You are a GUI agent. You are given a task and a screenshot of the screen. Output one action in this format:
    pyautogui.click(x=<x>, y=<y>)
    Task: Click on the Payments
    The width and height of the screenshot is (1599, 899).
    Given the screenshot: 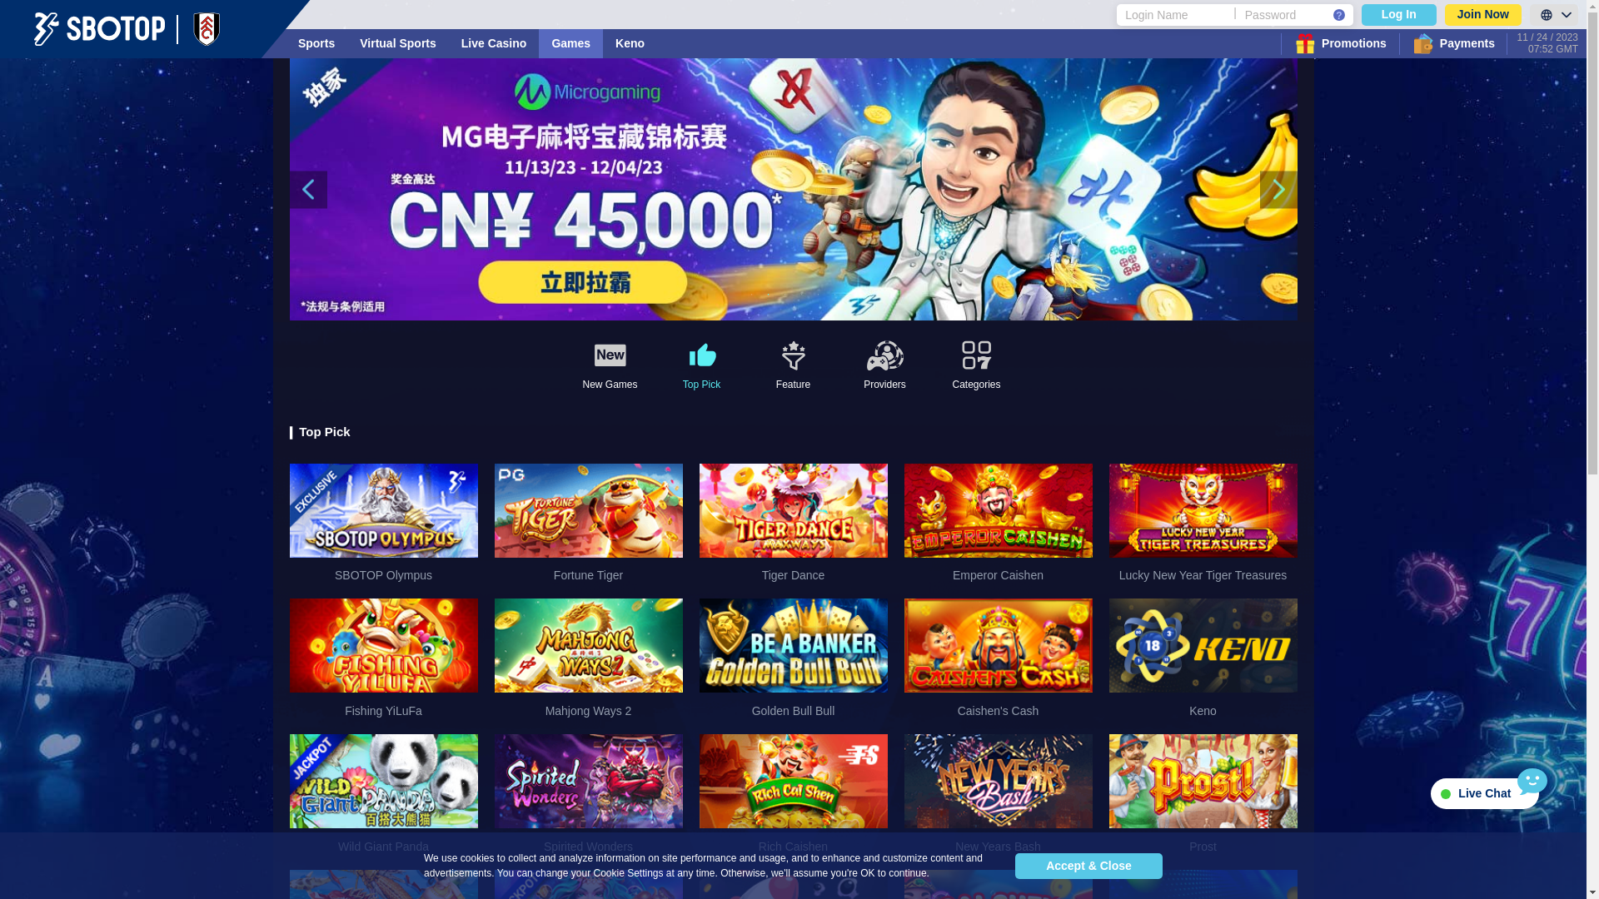 What is the action you would take?
    pyautogui.click(x=1453, y=43)
    